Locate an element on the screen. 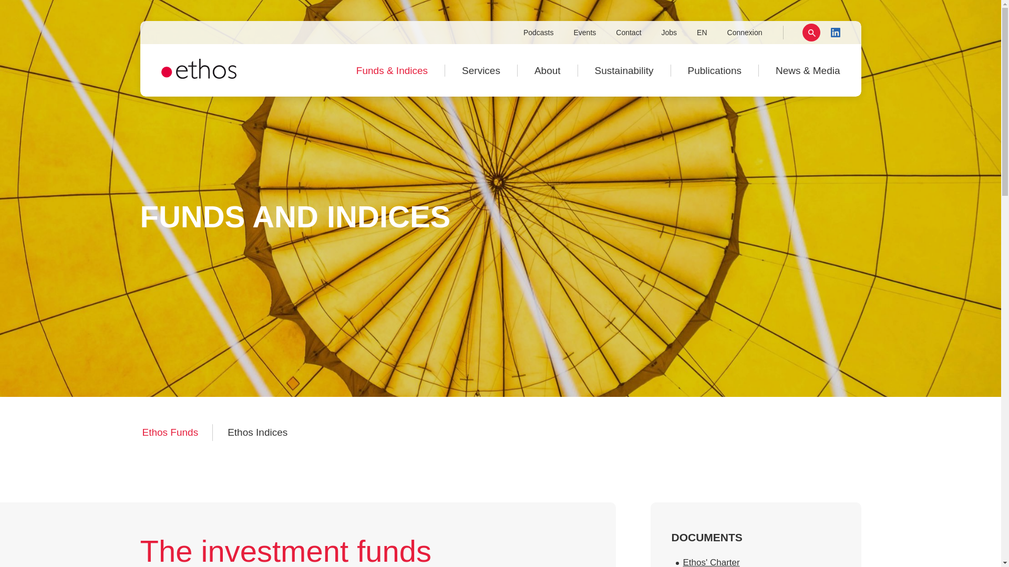  Search is located at coordinates (797, 33).